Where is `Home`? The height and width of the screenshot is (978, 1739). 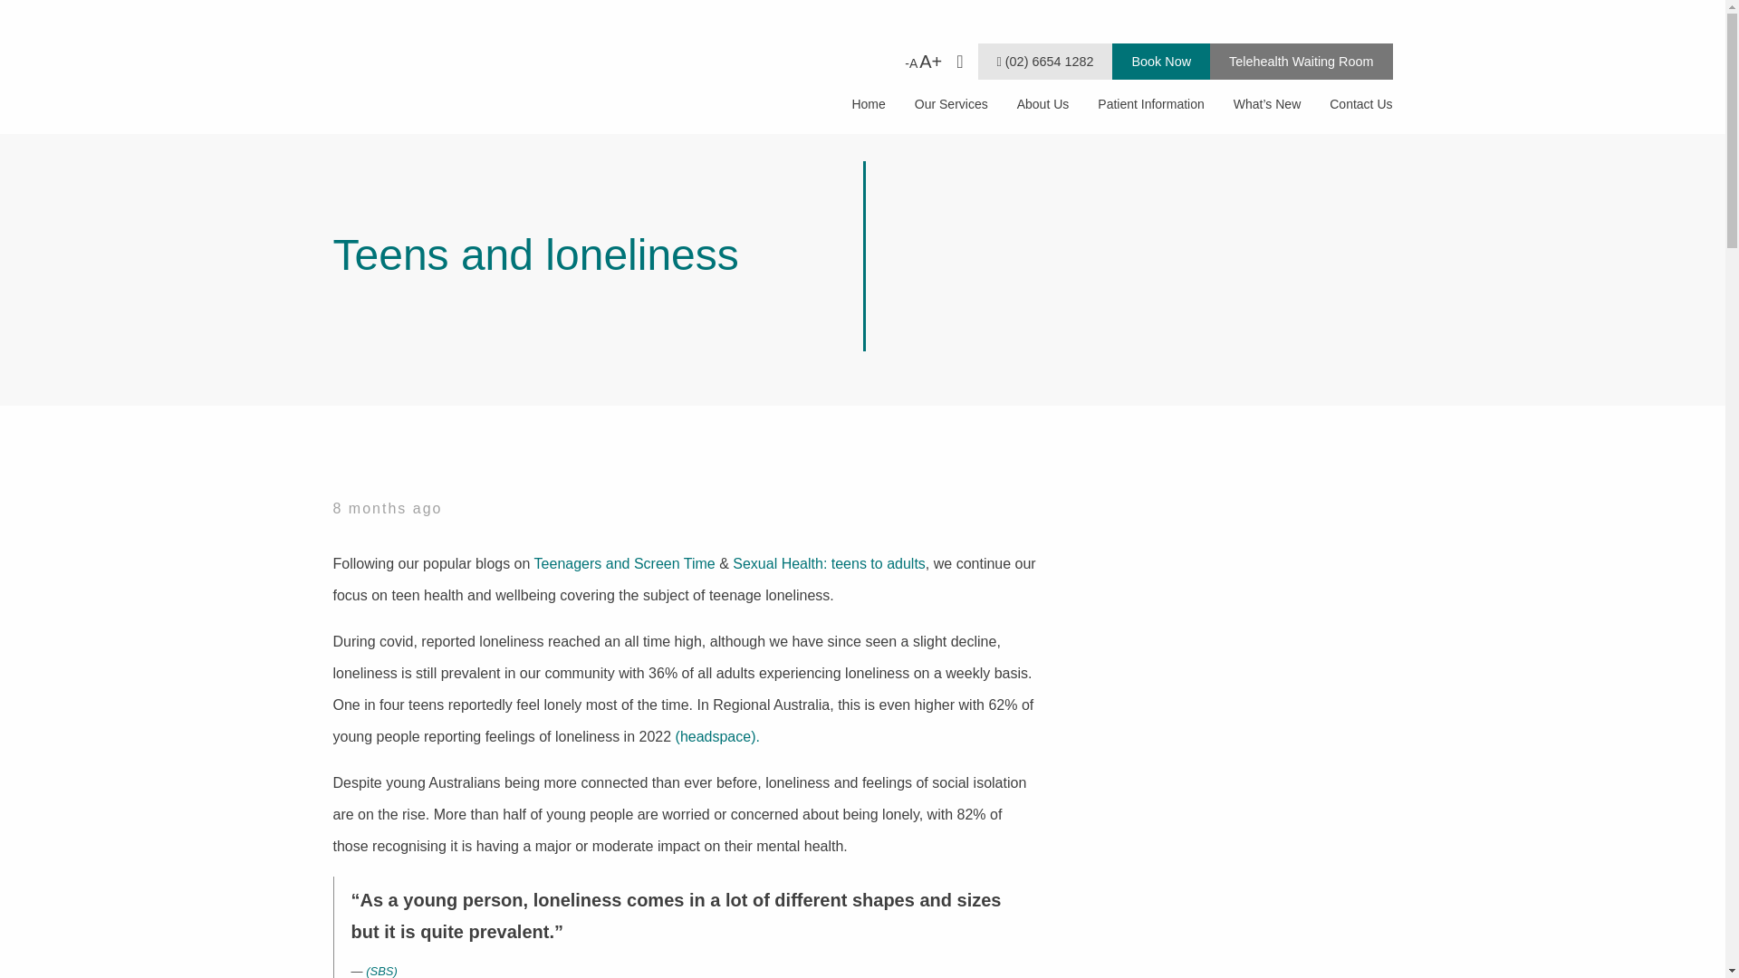
Home is located at coordinates (868, 103).